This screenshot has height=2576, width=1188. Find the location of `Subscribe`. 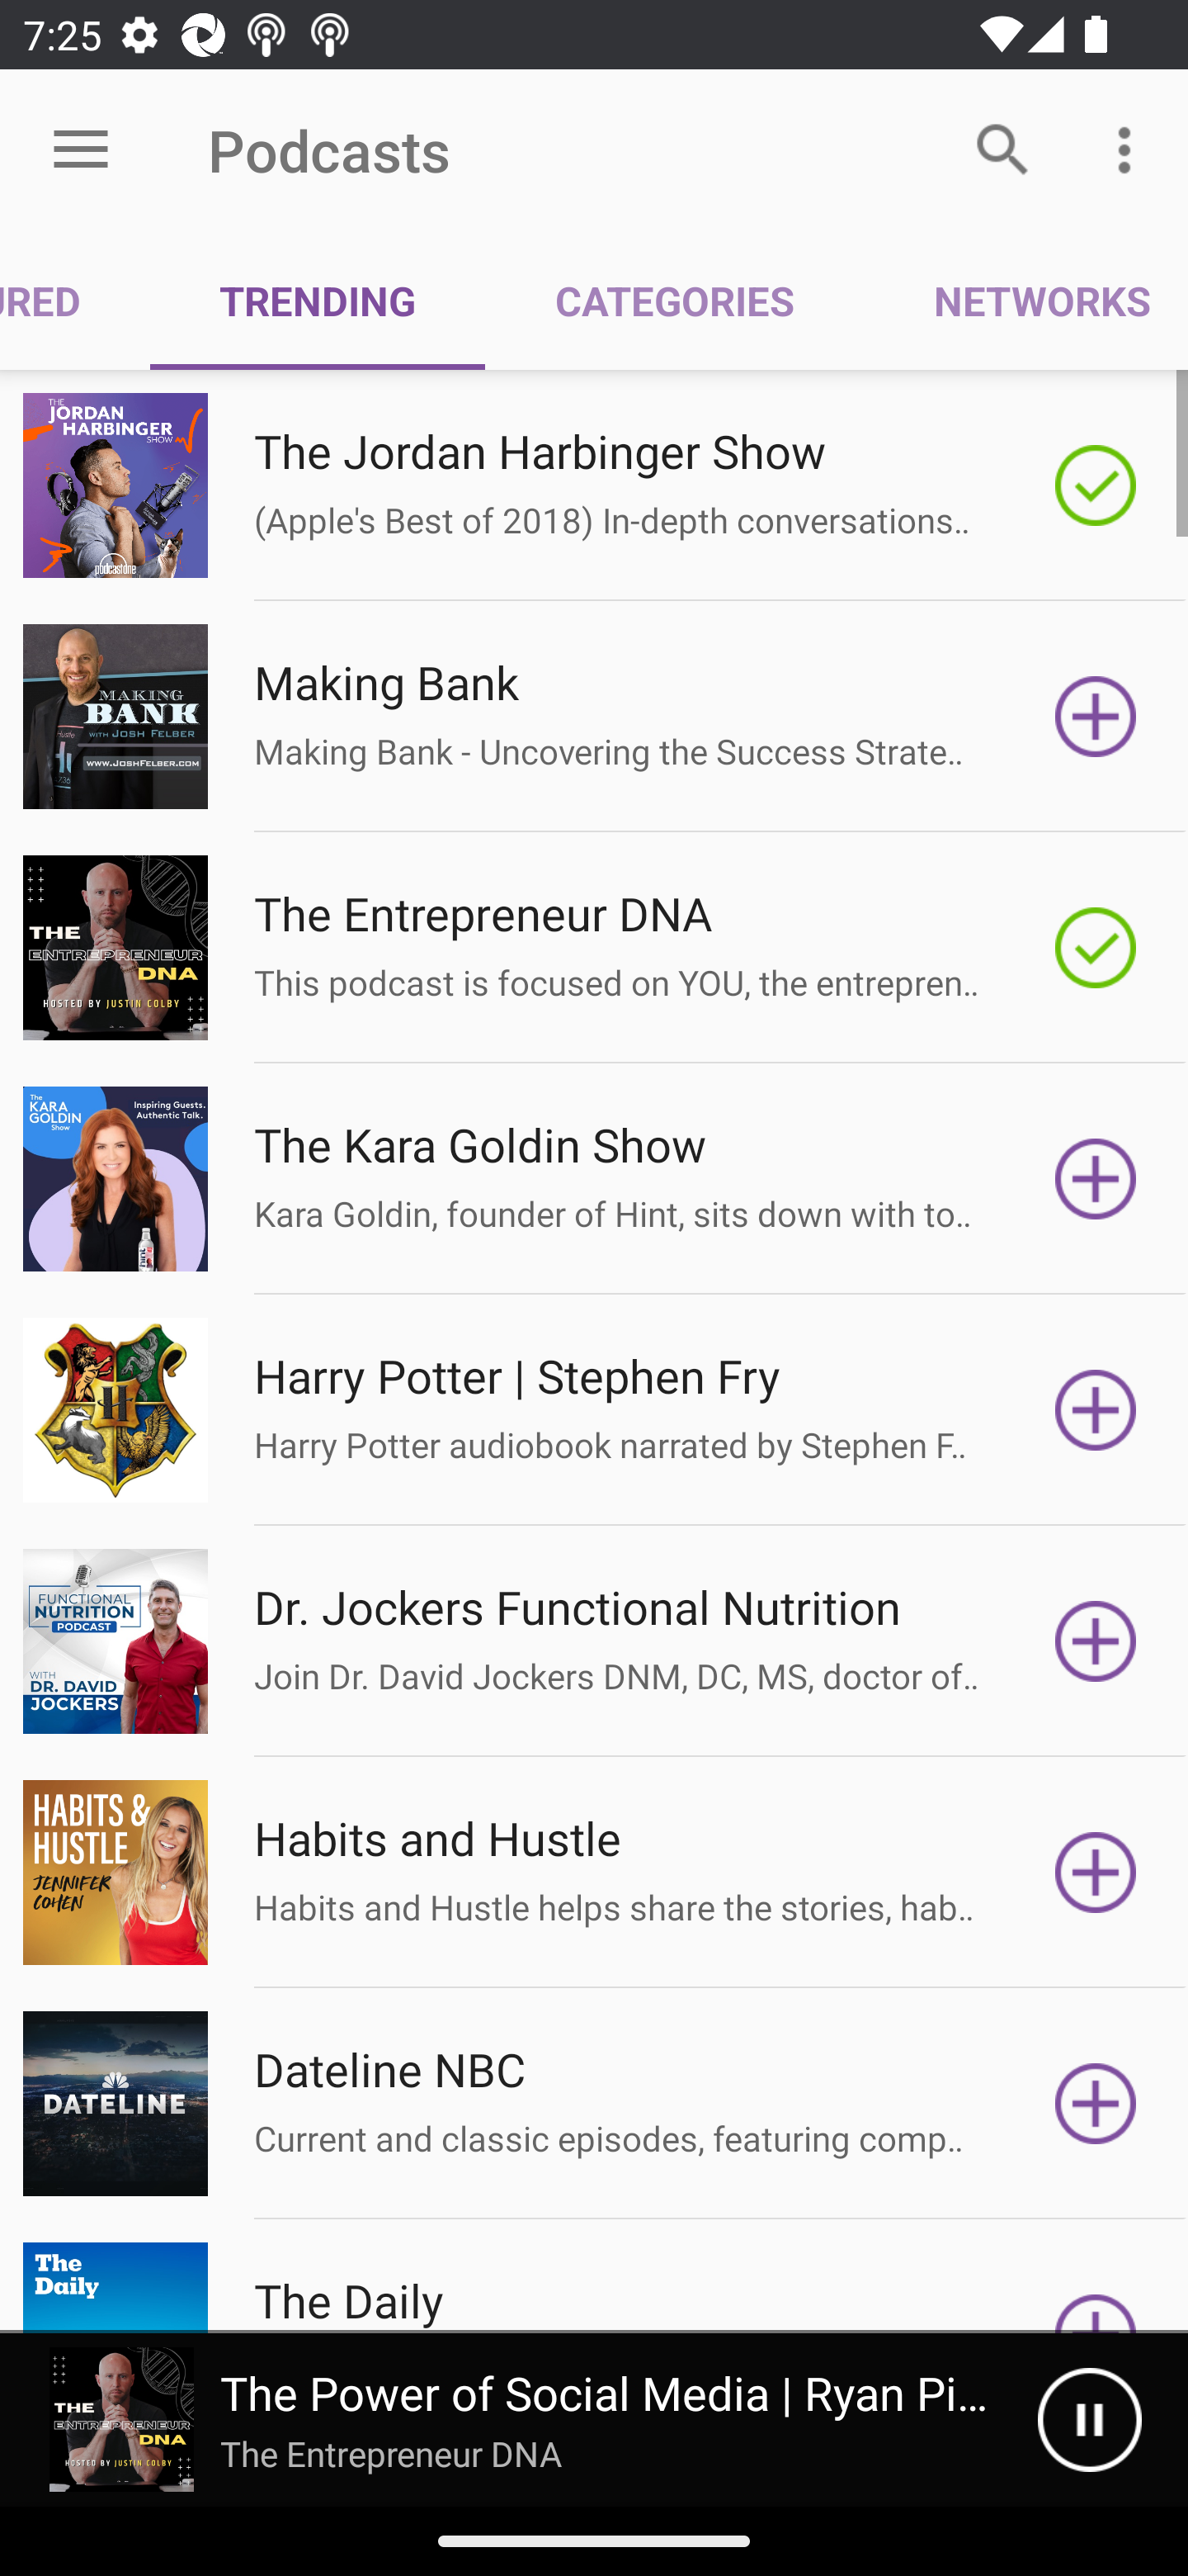

Subscribe is located at coordinates (1096, 716).